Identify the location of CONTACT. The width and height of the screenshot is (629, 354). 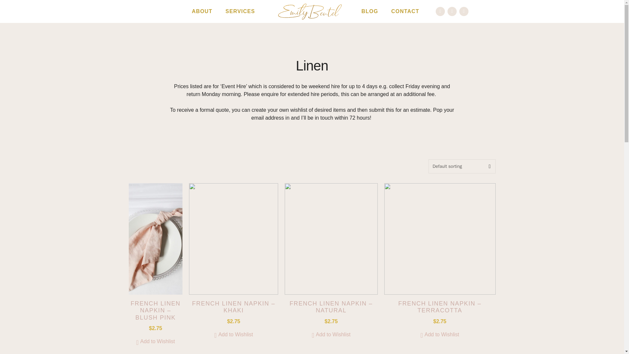
(405, 11).